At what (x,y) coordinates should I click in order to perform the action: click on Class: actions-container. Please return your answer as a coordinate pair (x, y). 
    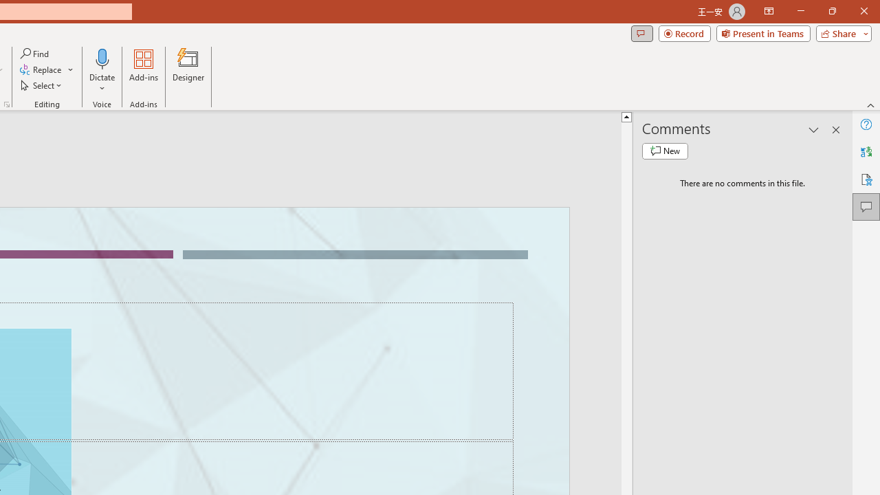
    Looking at the image, I should click on (65, 182).